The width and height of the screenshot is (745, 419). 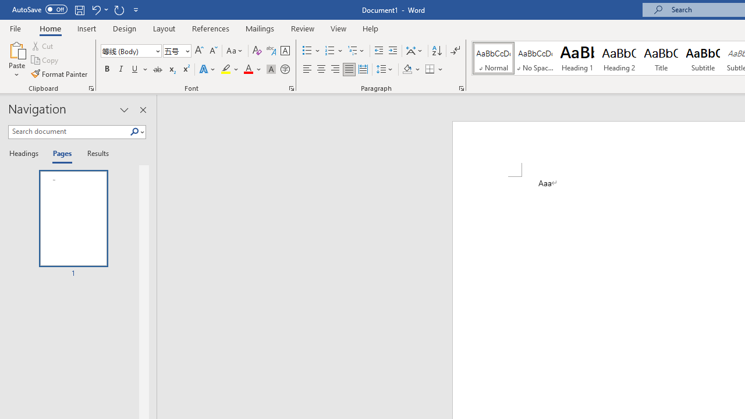 What do you see at coordinates (441, 70) in the screenshot?
I see `More Options` at bounding box center [441, 70].